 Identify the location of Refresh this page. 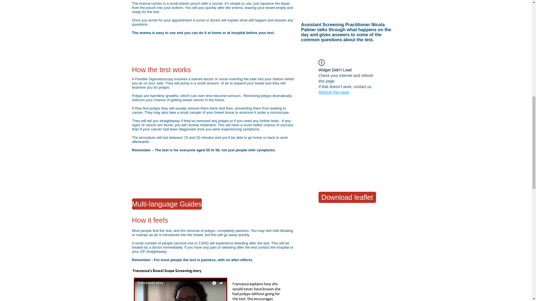
(334, 92).